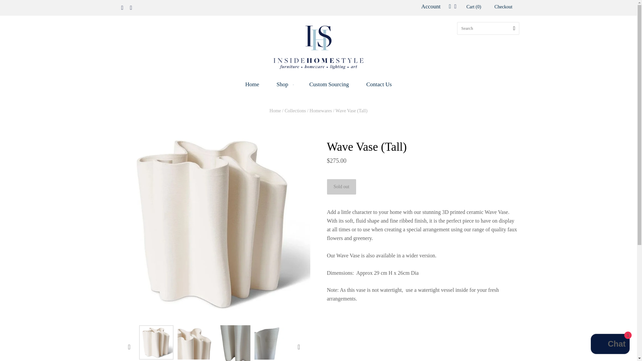 The image size is (642, 361). What do you see at coordinates (504, 7) in the screenshot?
I see `Checkout` at bounding box center [504, 7].